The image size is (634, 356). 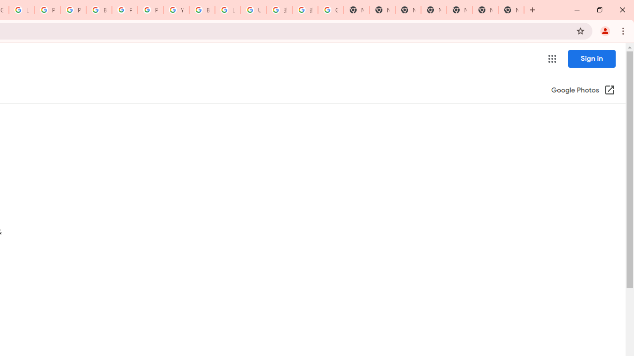 I want to click on Google apps, so click(x=552, y=58).